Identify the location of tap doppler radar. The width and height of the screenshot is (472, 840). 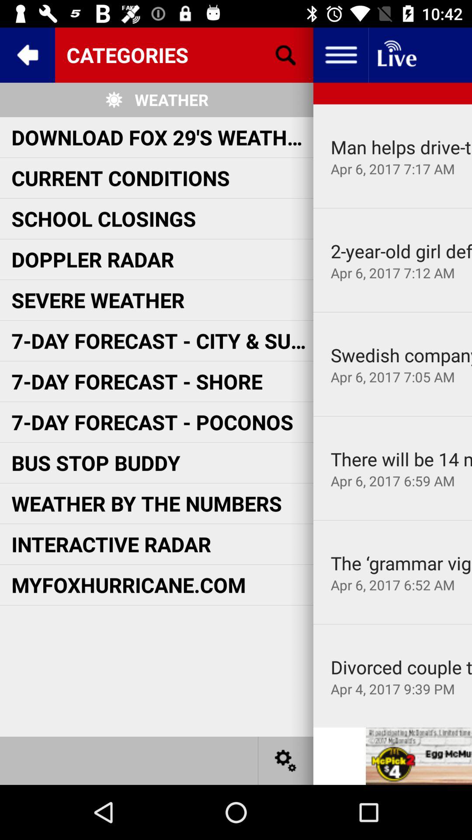
(93, 259).